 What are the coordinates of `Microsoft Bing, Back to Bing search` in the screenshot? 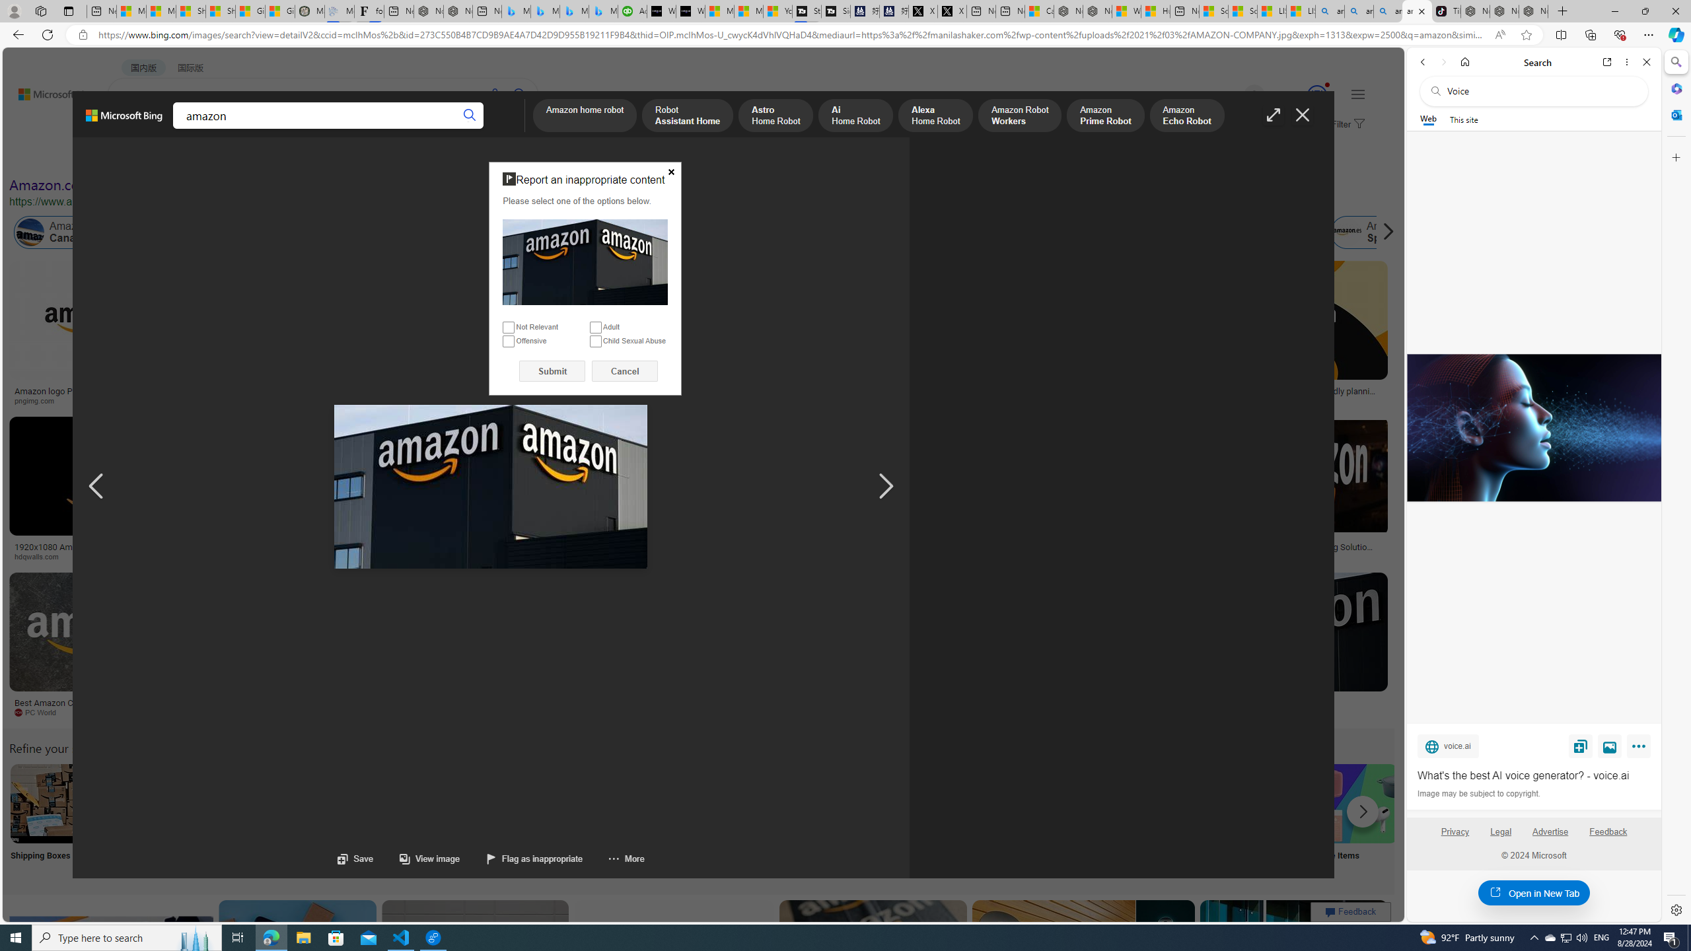 It's located at (124, 121).